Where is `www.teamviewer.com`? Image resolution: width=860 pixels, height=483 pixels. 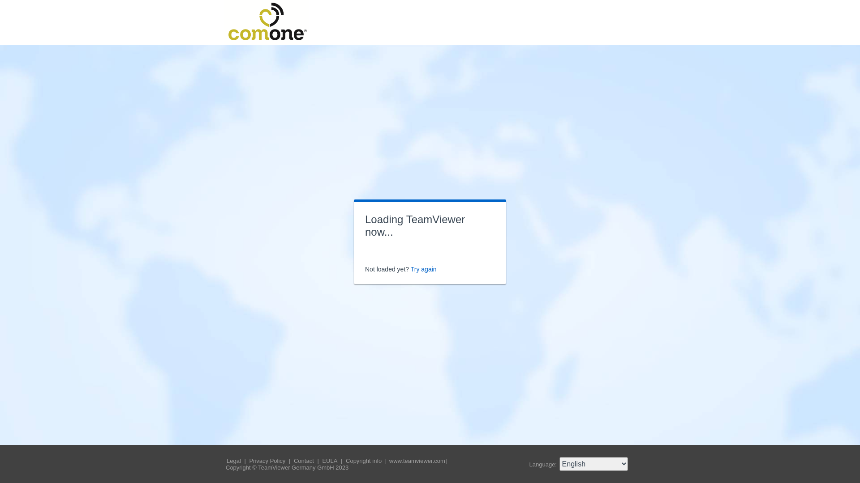 www.teamviewer.com is located at coordinates (417, 461).